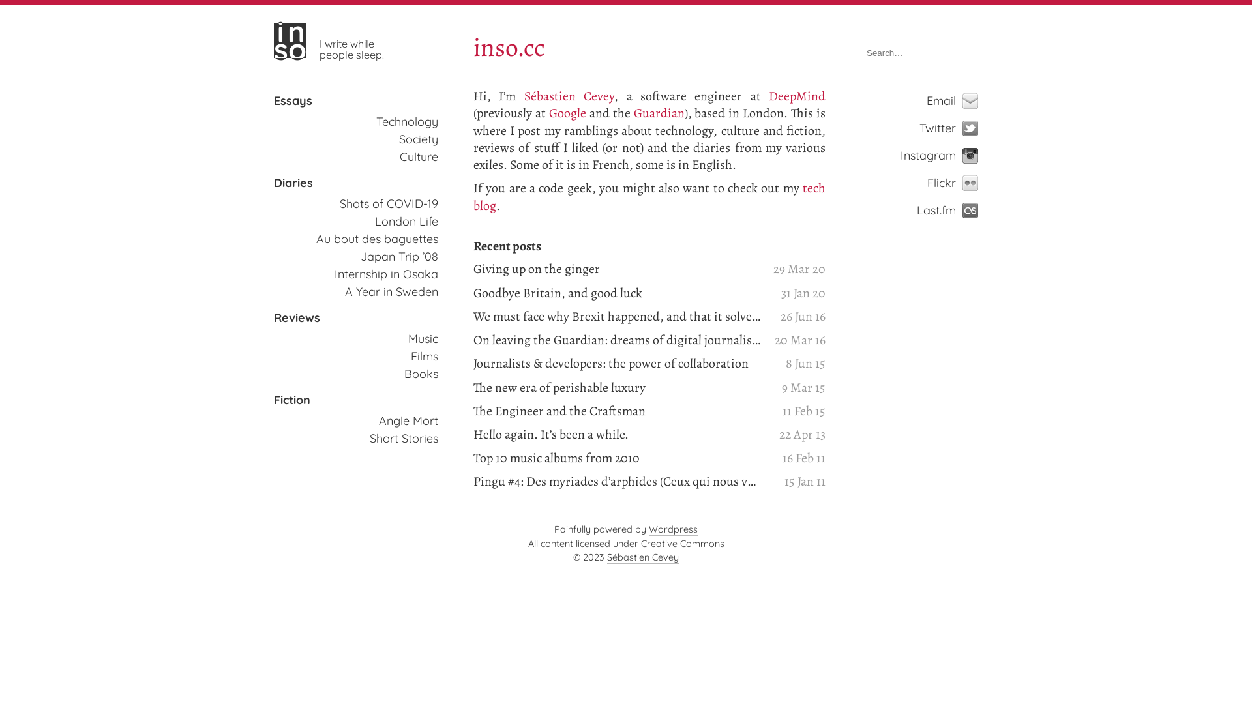 Image resolution: width=1252 pixels, height=704 pixels. I want to click on Society, so click(419, 139).